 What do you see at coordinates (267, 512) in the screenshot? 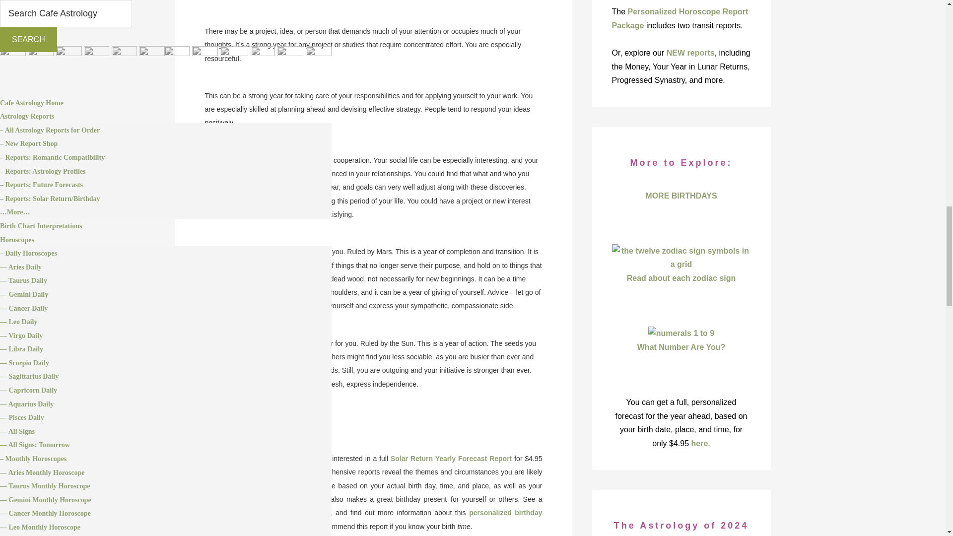
I see `sample of one of these reports here` at bounding box center [267, 512].